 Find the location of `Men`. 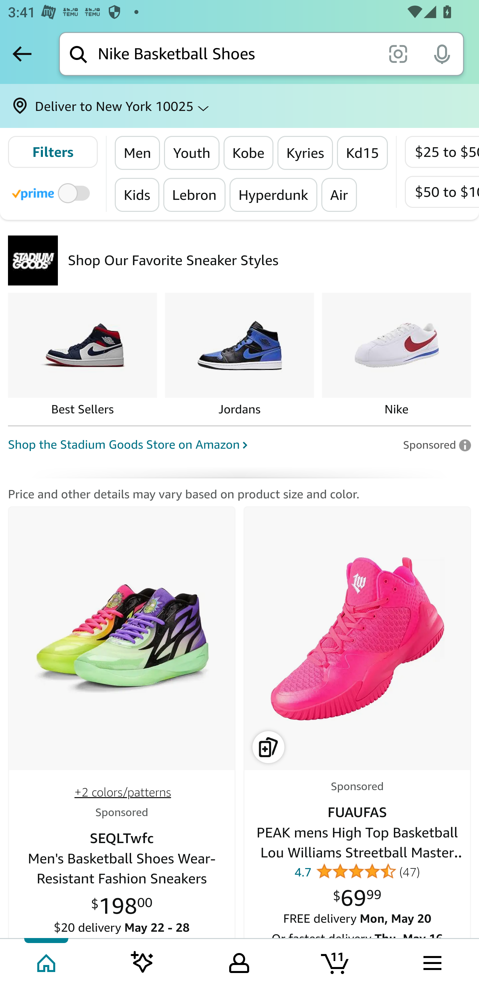

Men is located at coordinates (138, 153).